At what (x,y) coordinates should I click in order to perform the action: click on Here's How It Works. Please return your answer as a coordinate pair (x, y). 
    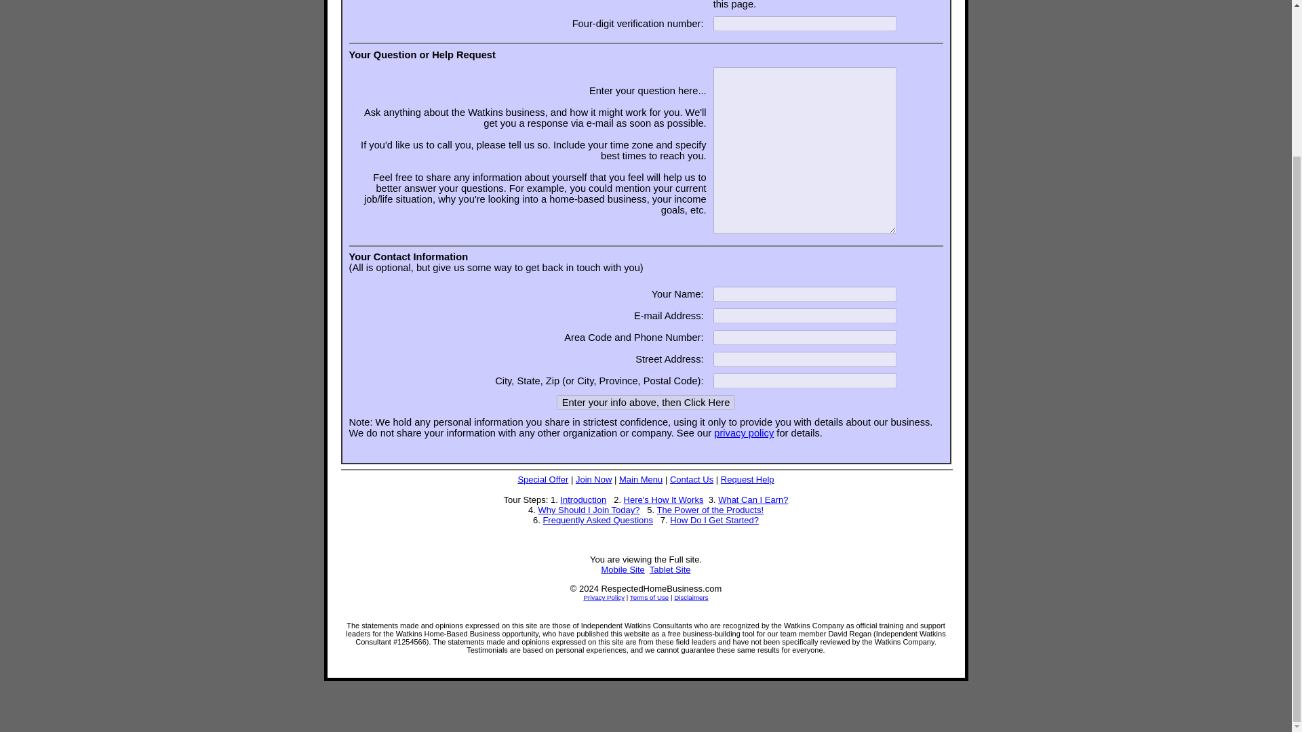
    Looking at the image, I should click on (663, 500).